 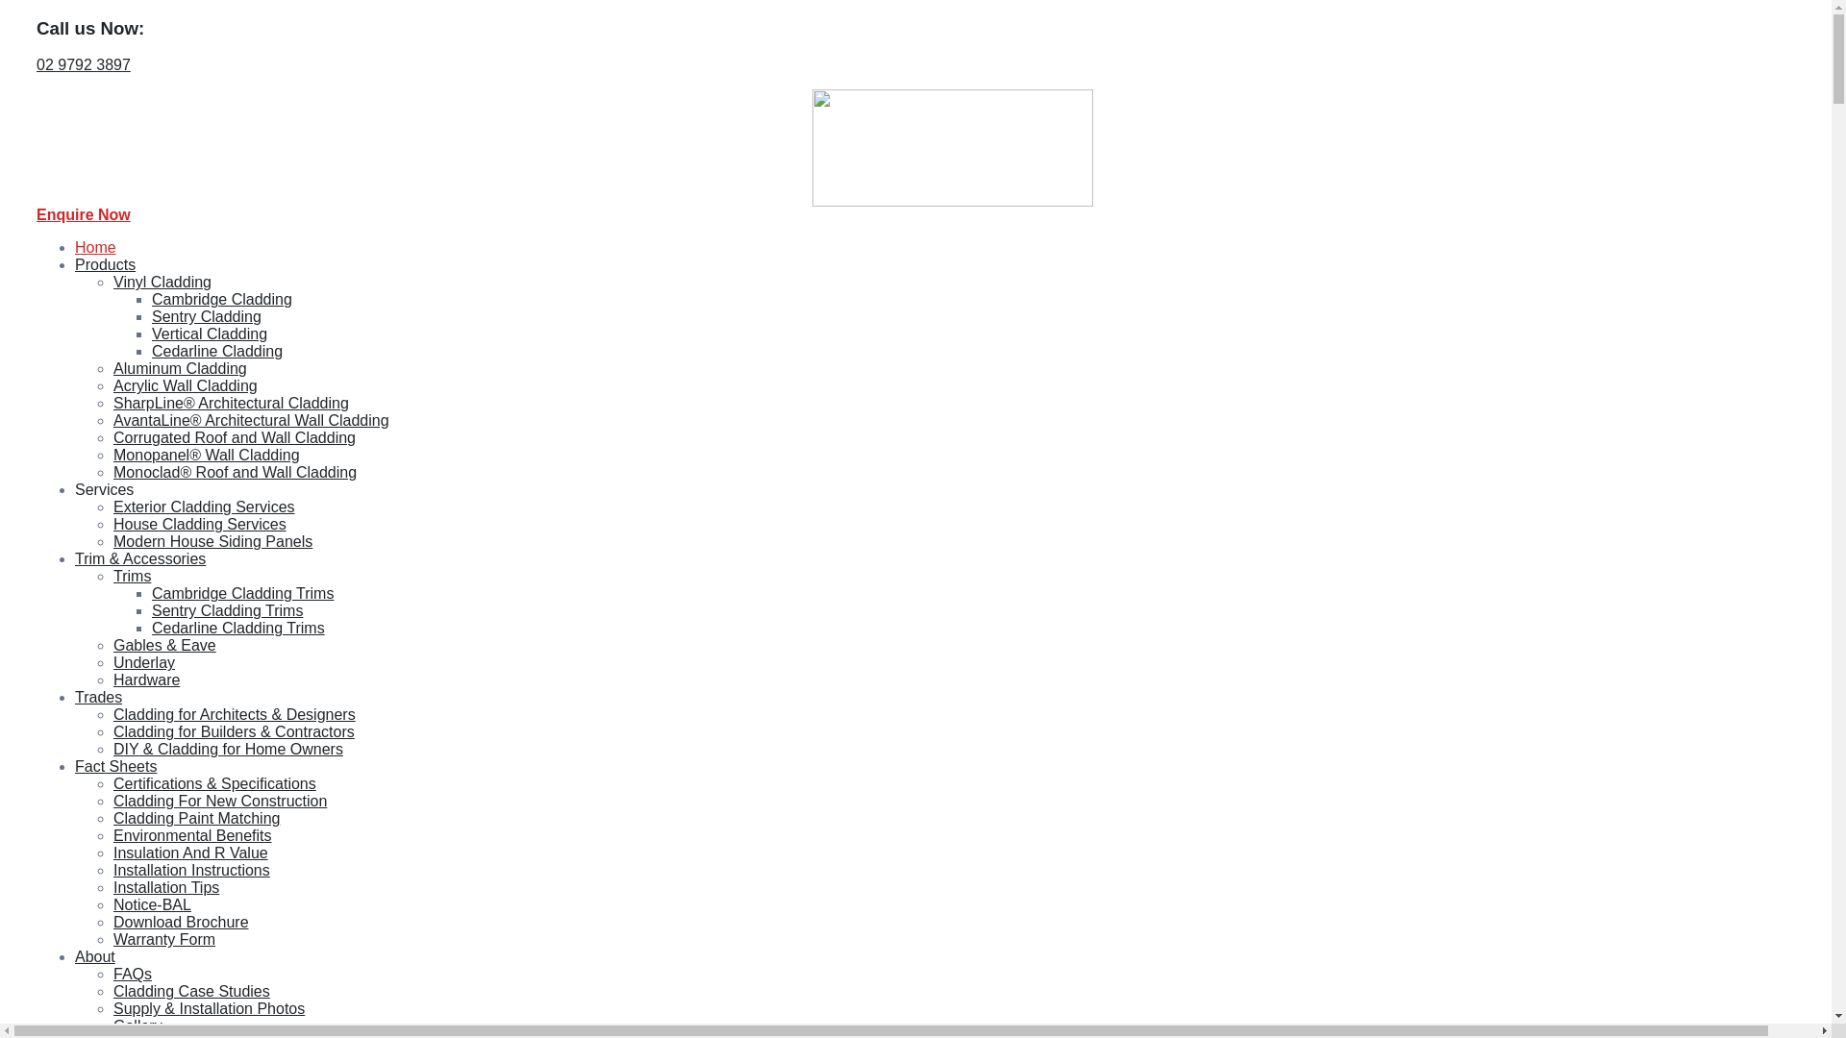 I want to click on Sentry Cladding, so click(x=207, y=317).